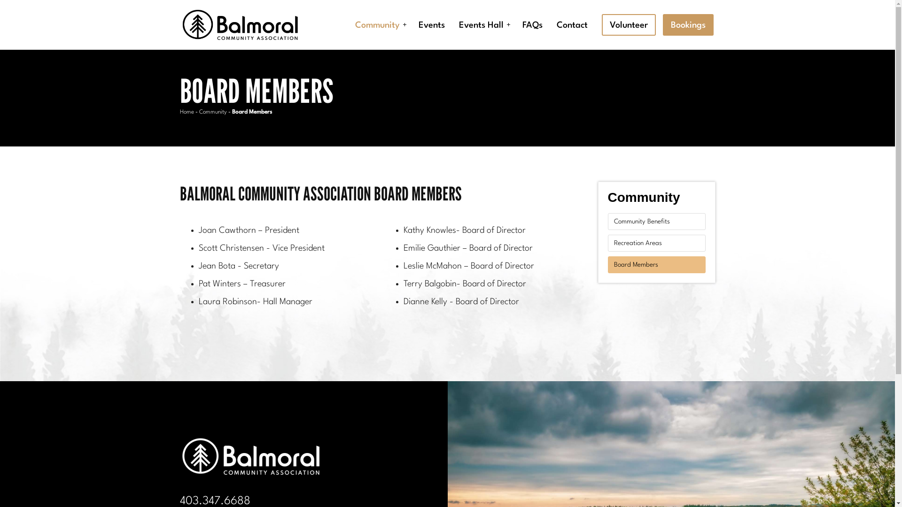  What do you see at coordinates (657, 195) in the screenshot?
I see `Community` at bounding box center [657, 195].